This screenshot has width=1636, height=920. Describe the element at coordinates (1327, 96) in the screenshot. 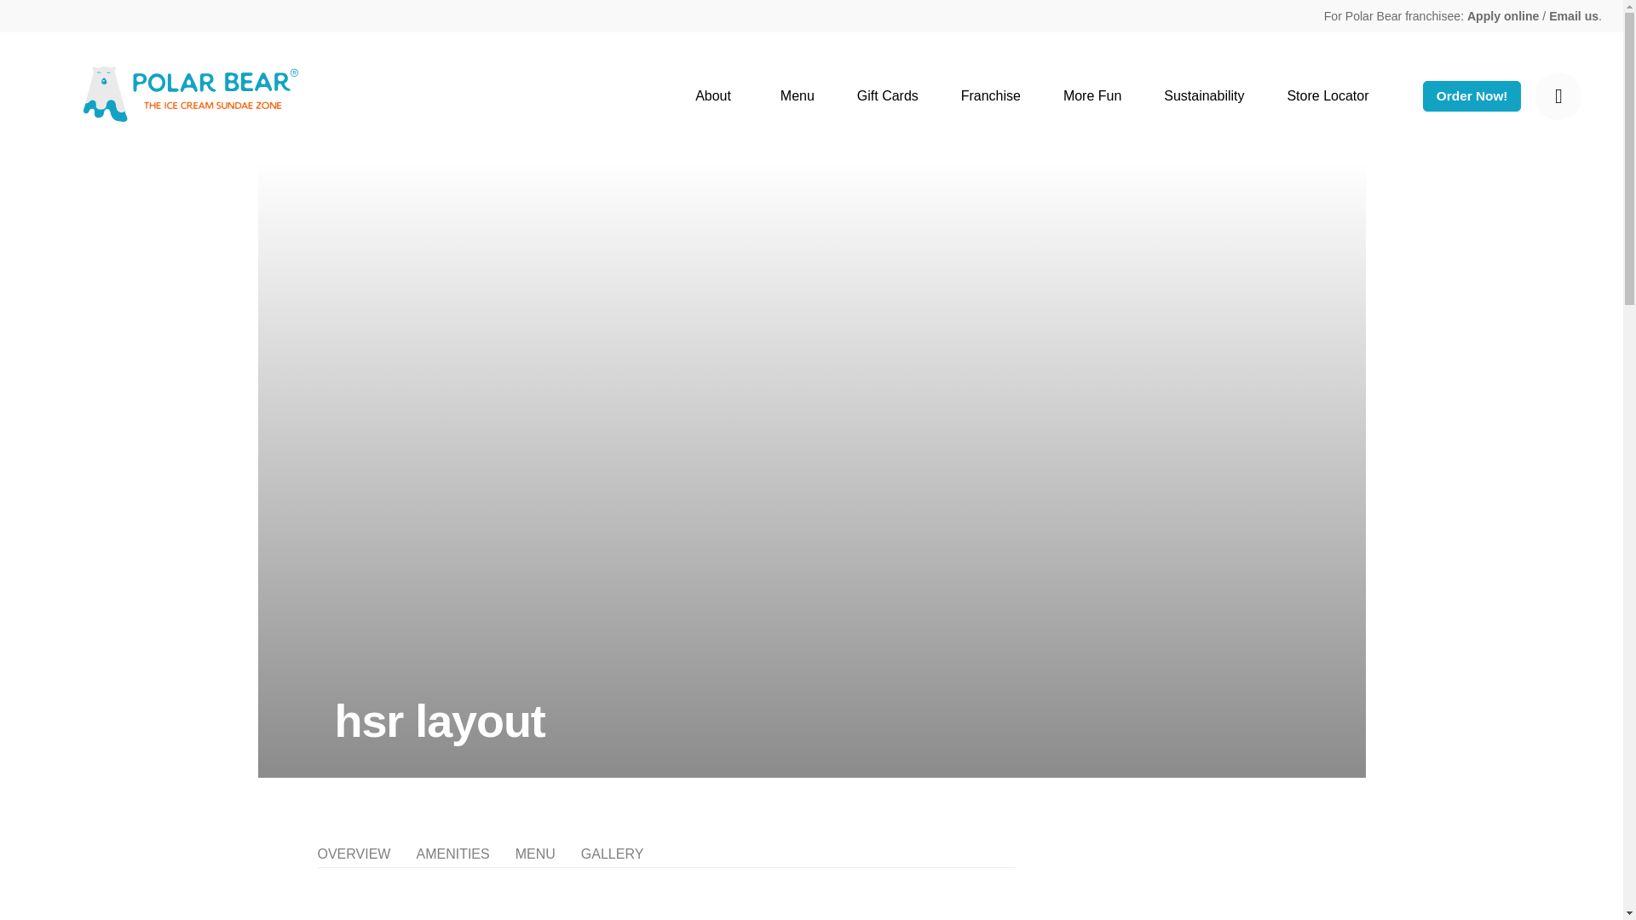

I see `Store Locator` at that location.